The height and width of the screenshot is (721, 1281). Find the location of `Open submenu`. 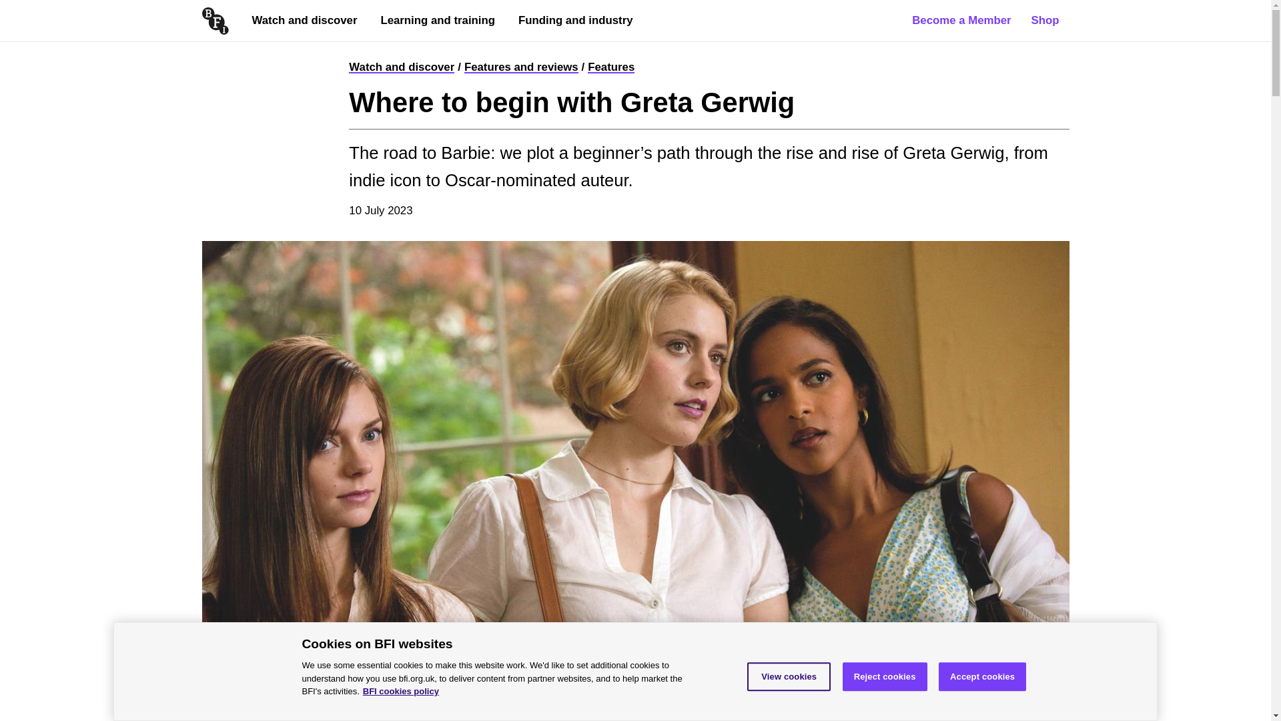

Open submenu is located at coordinates (527, 48).